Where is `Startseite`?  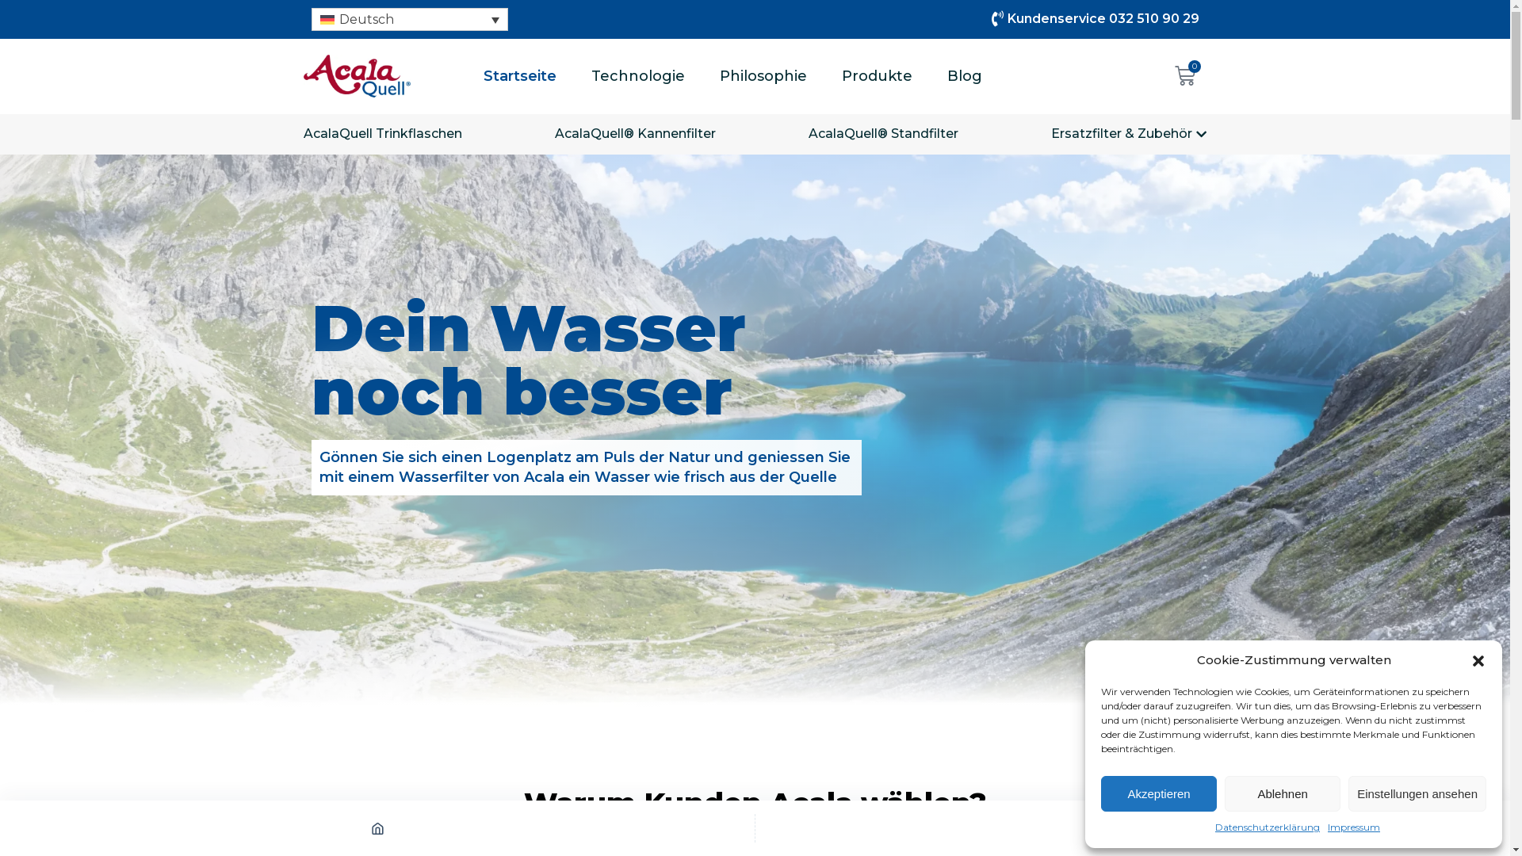 Startseite is located at coordinates (520, 76).